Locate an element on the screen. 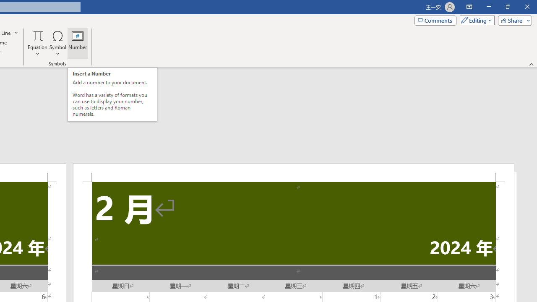 This screenshot has width=537, height=302. Symbol is located at coordinates (58, 43).